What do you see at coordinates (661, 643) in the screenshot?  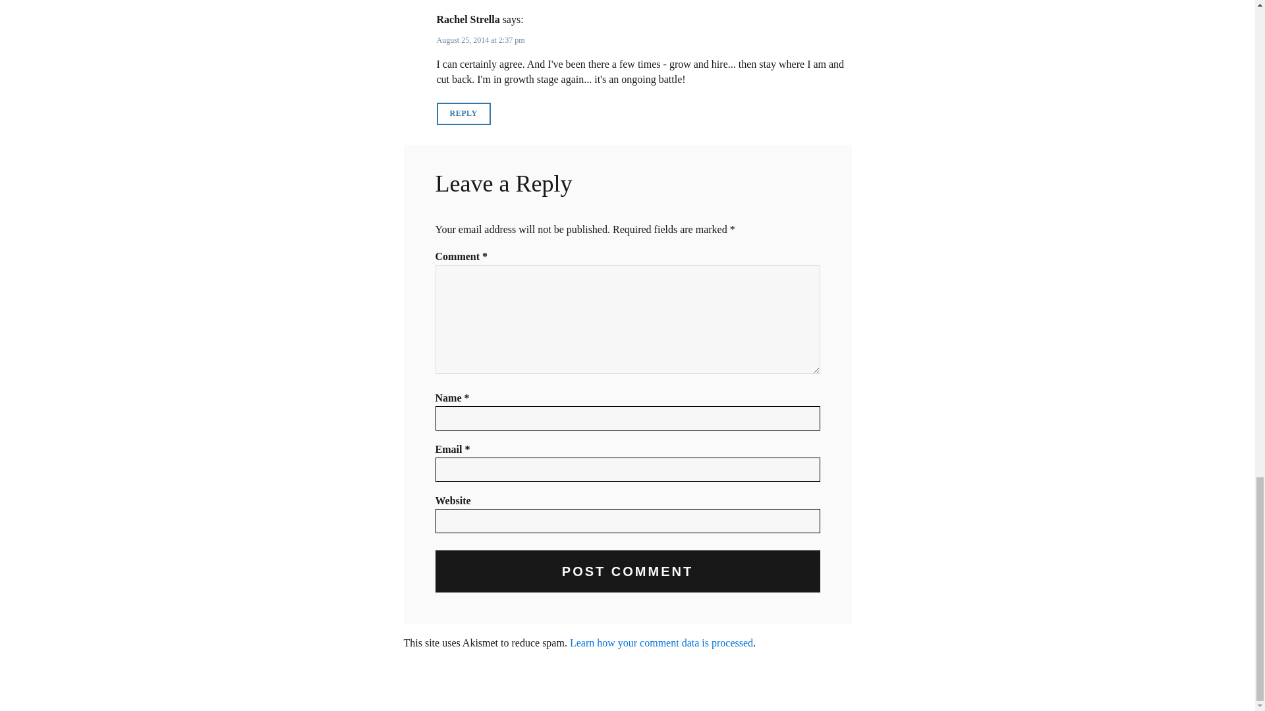 I see `Learn how your comment data is processed` at bounding box center [661, 643].